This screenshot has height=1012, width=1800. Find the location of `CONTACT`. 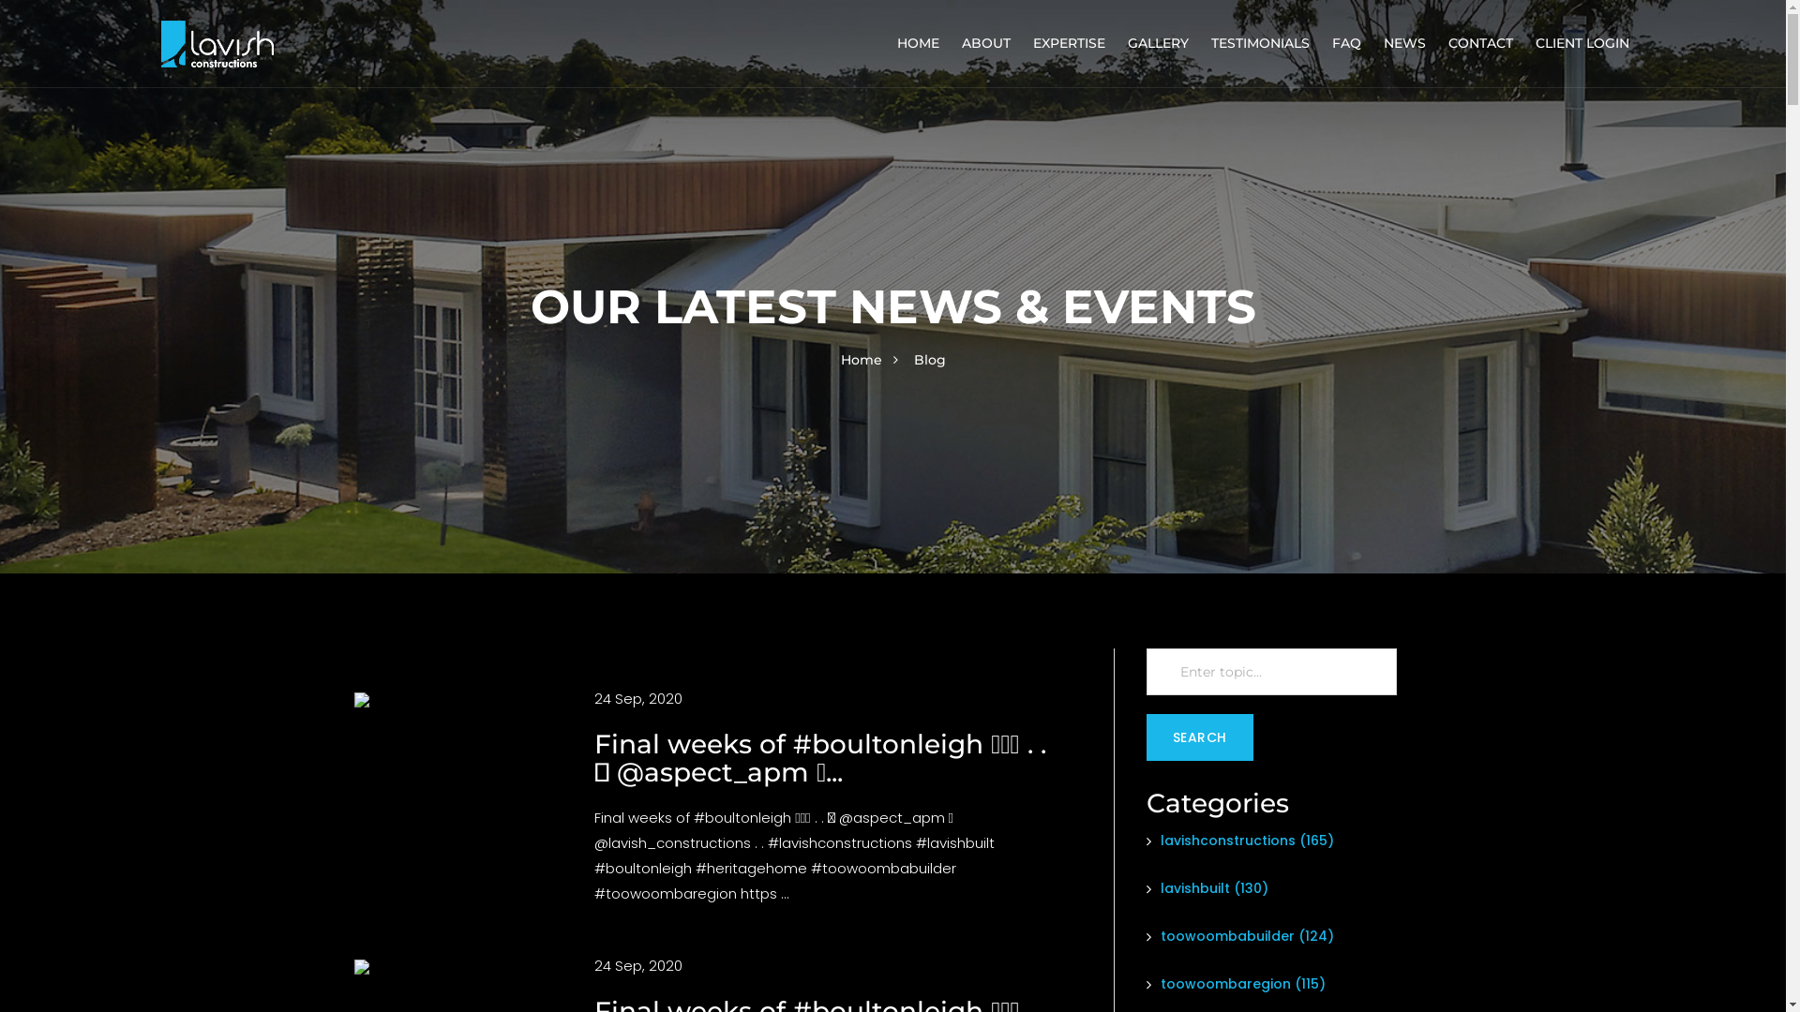

CONTACT is located at coordinates (1481, 43).